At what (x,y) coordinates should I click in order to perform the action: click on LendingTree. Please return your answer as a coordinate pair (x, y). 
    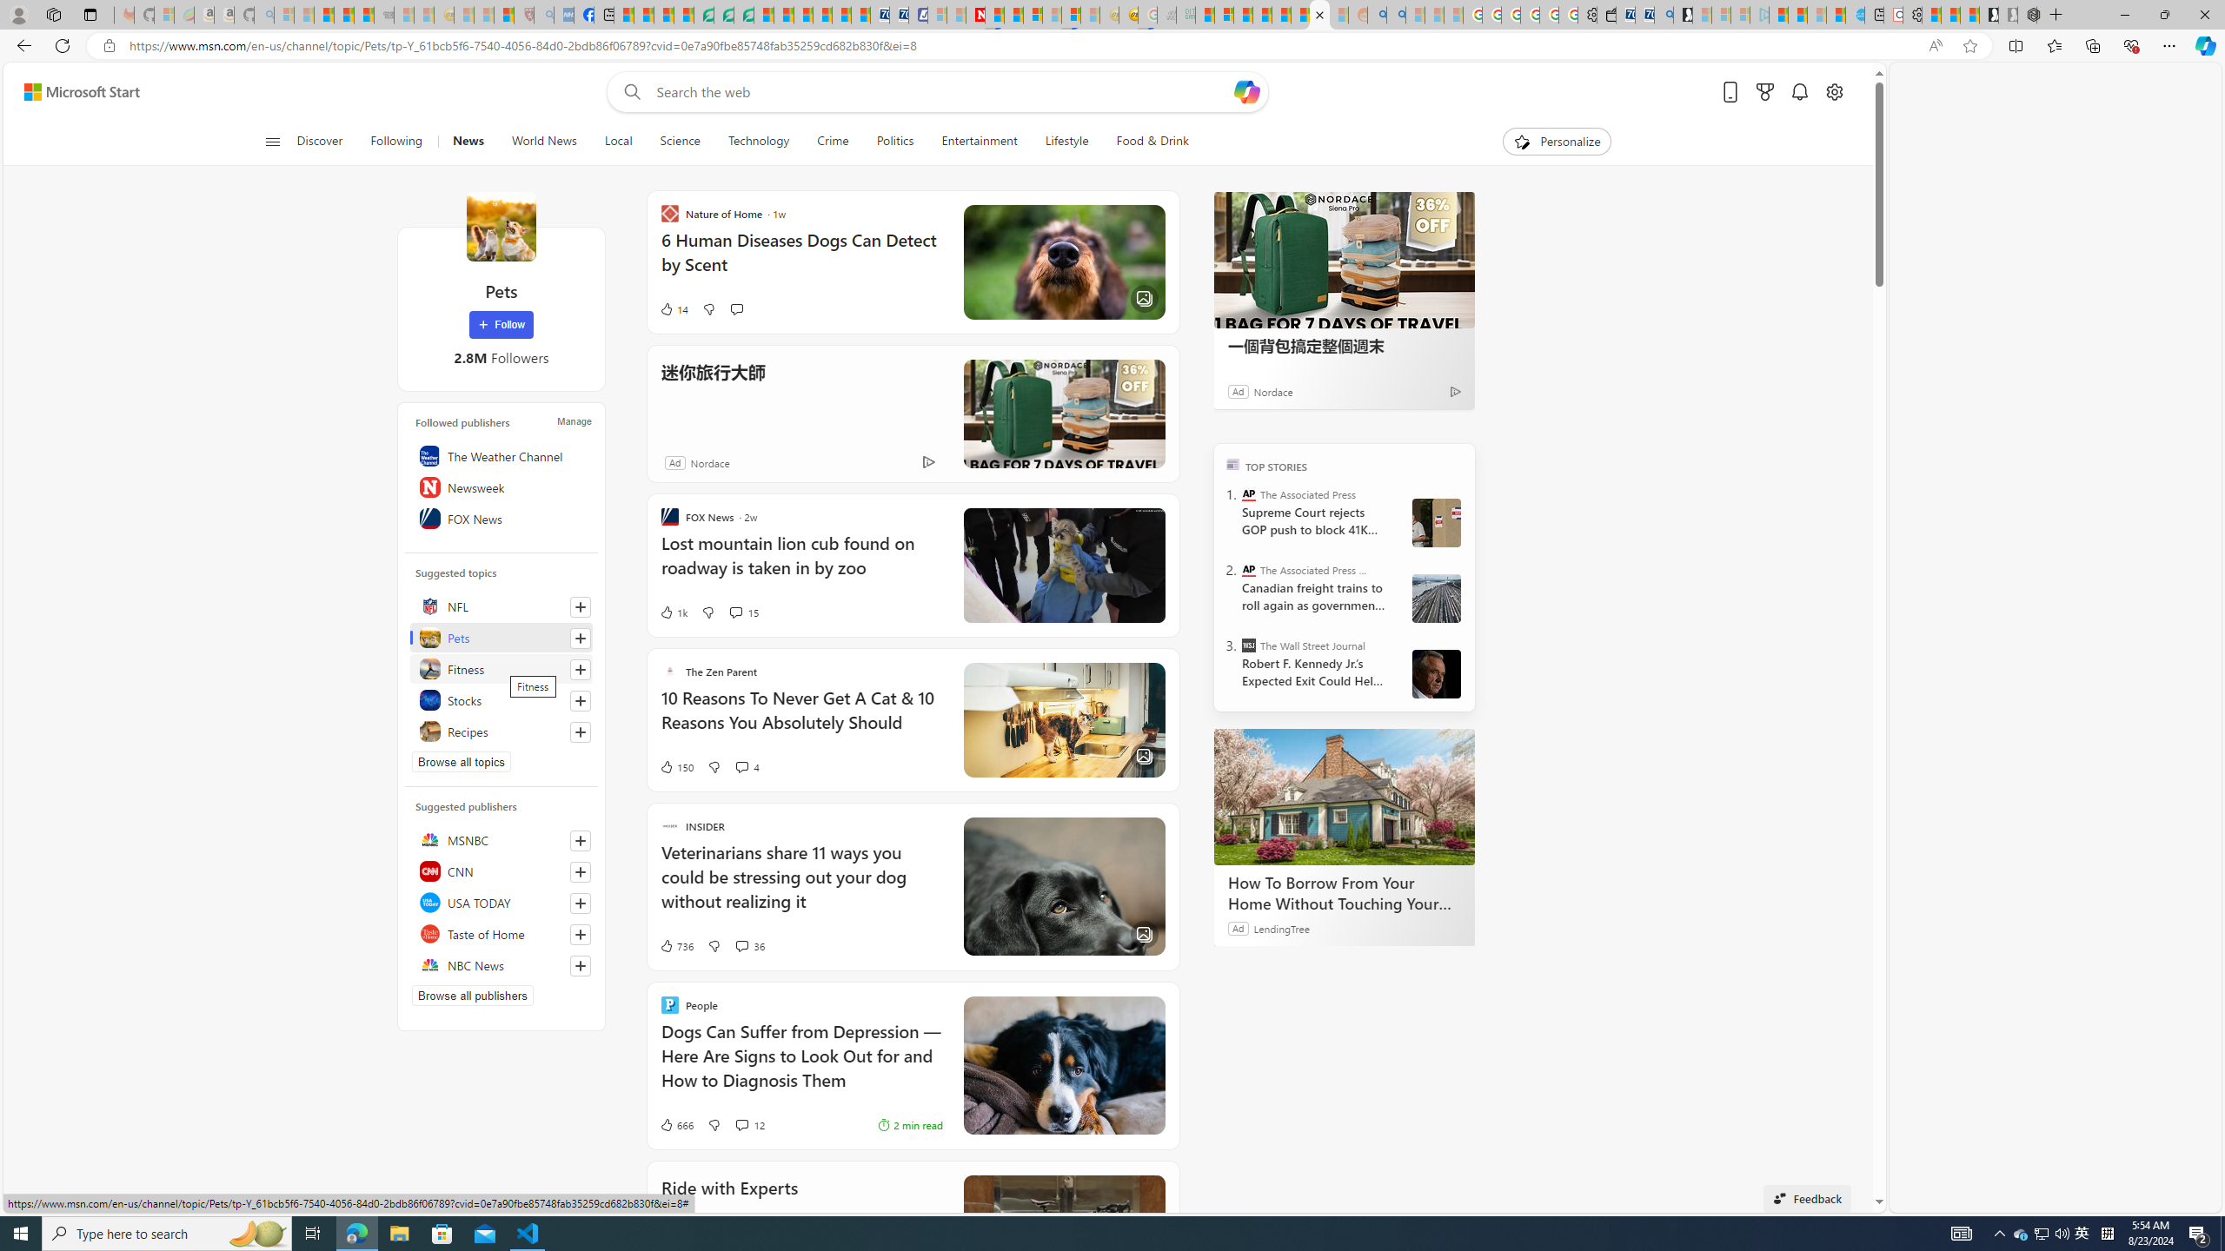
    Looking at the image, I should click on (1281, 928).